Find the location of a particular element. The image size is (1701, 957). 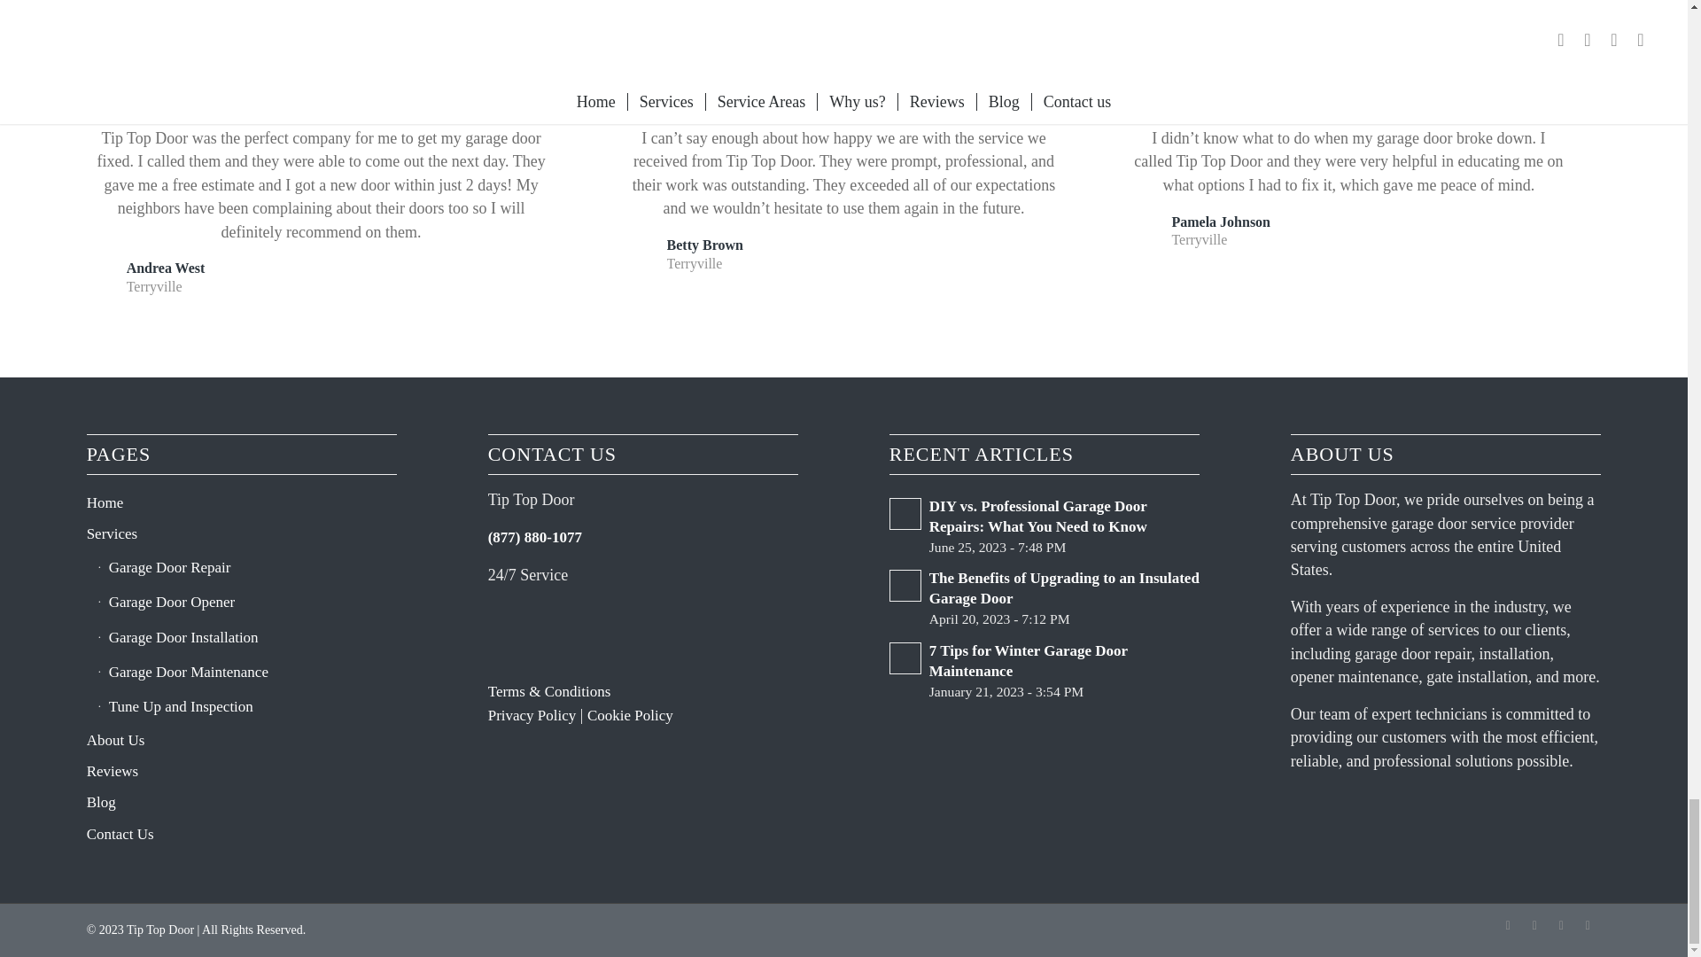

Facebook is located at coordinates (1508, 925).